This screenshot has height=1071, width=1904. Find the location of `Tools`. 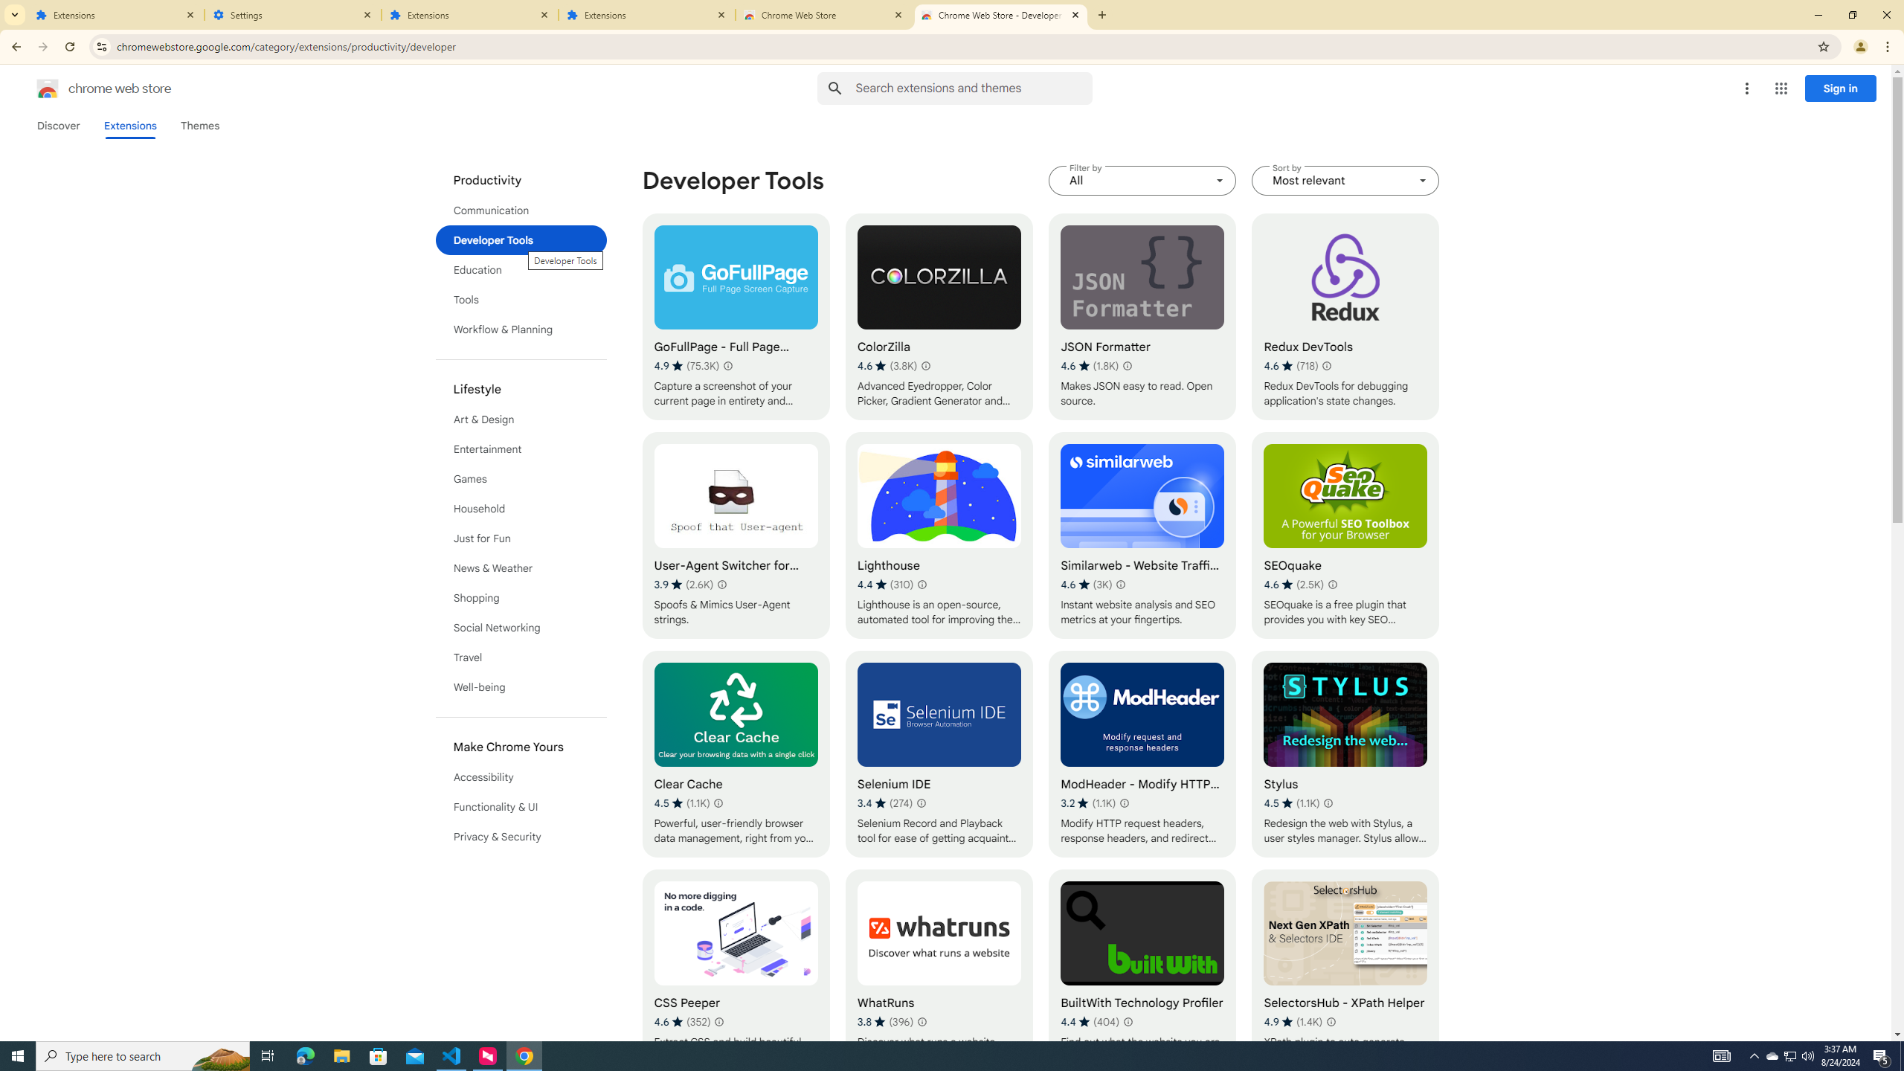

Tools is located at coordinates (521, 300).